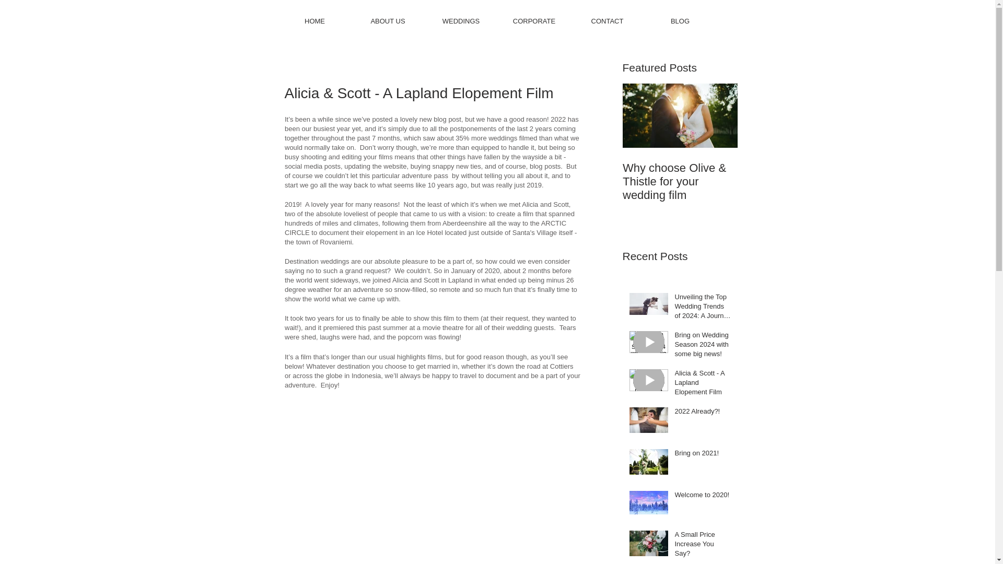 This screenshot has width=1003, height=564. Describe the element at coordinates (388, 21) in the screenshot. I see `ABOUT US` at that location.